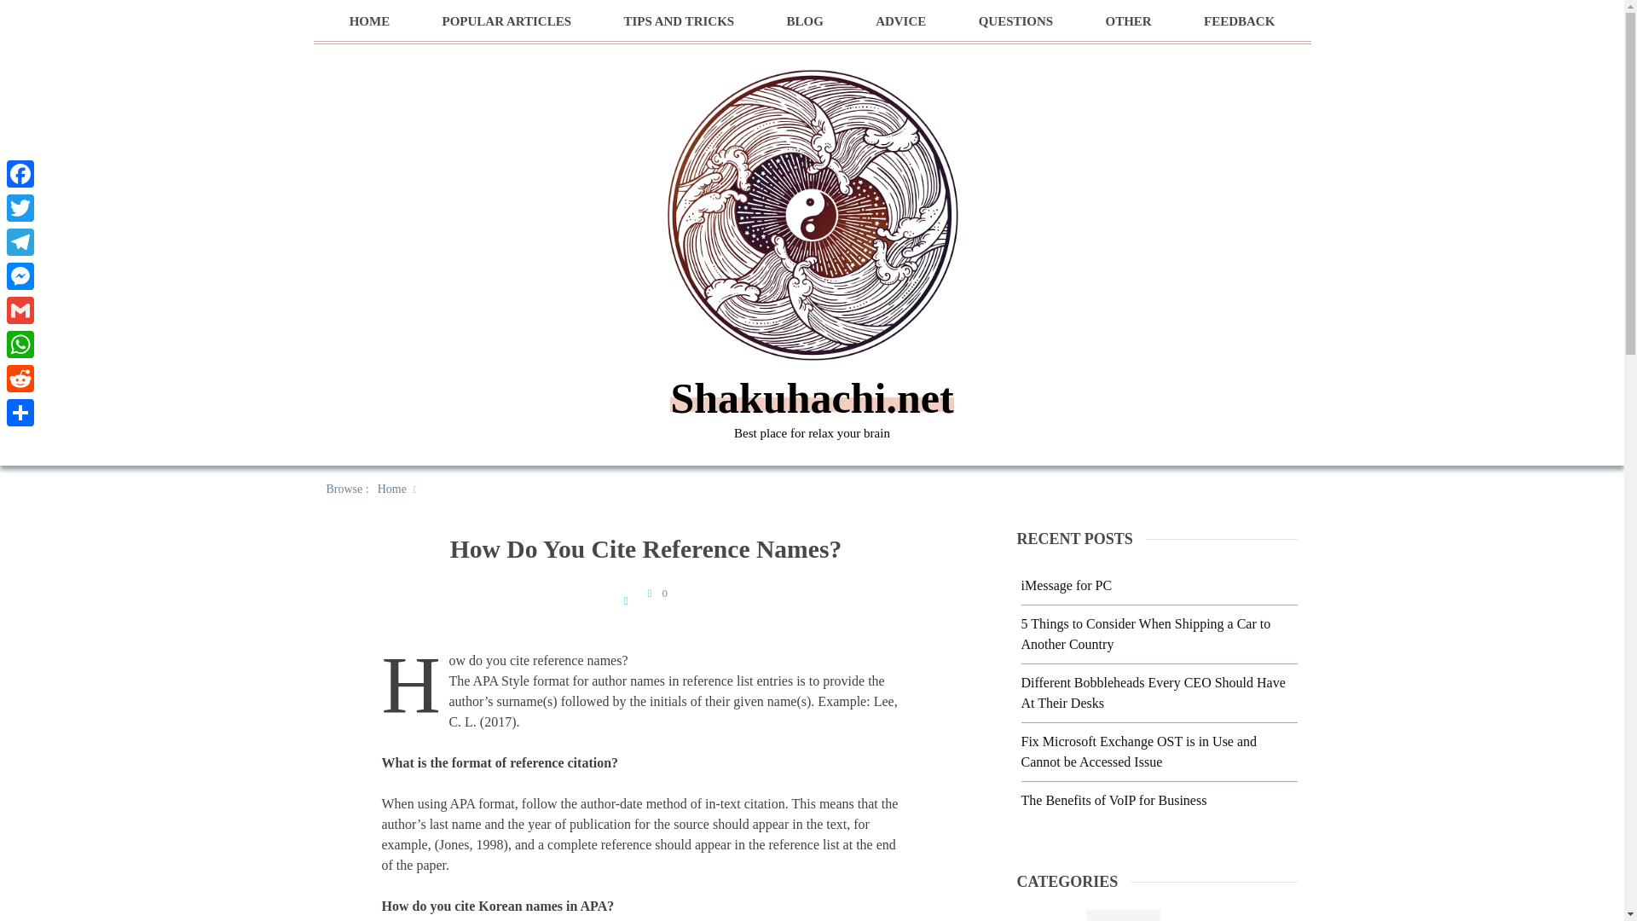 The width and height of the screenshot is (1637, 921). I want to click on Reddit, so click(20, 379).